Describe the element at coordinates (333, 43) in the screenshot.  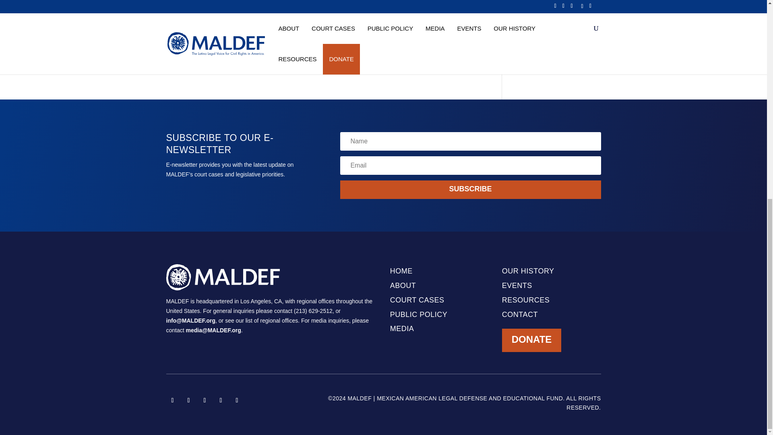
I see `Email` at that location.